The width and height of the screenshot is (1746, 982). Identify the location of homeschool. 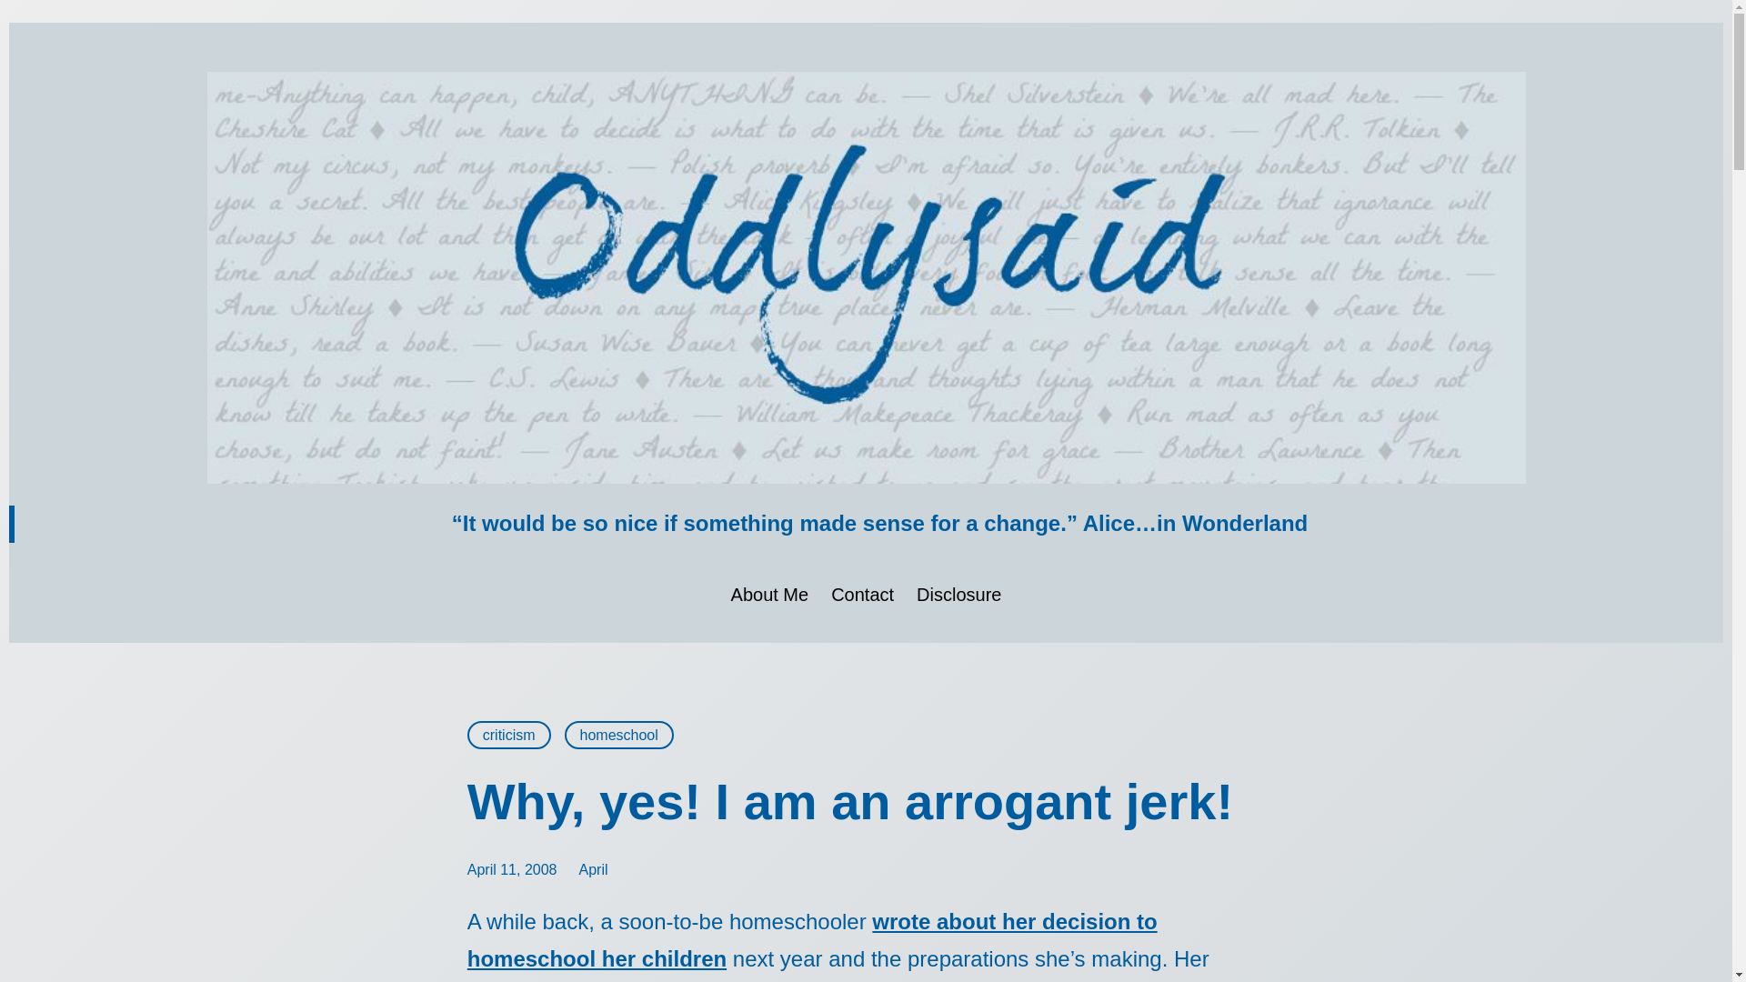
(618, 735).